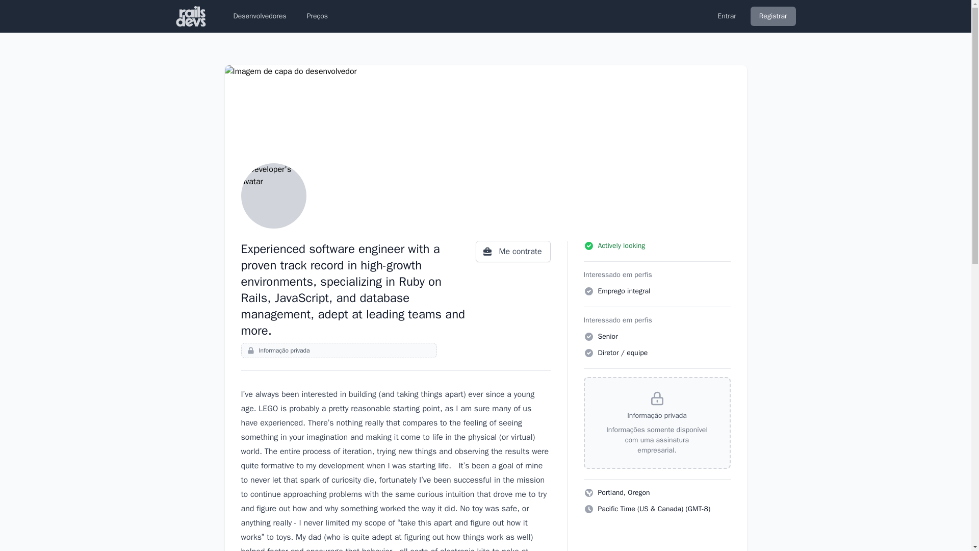 The width and height of the screenshot is (979, 551). Describe the element at coordinates (191, 16) in the screenshot. I see `RailsDevs` at that location.